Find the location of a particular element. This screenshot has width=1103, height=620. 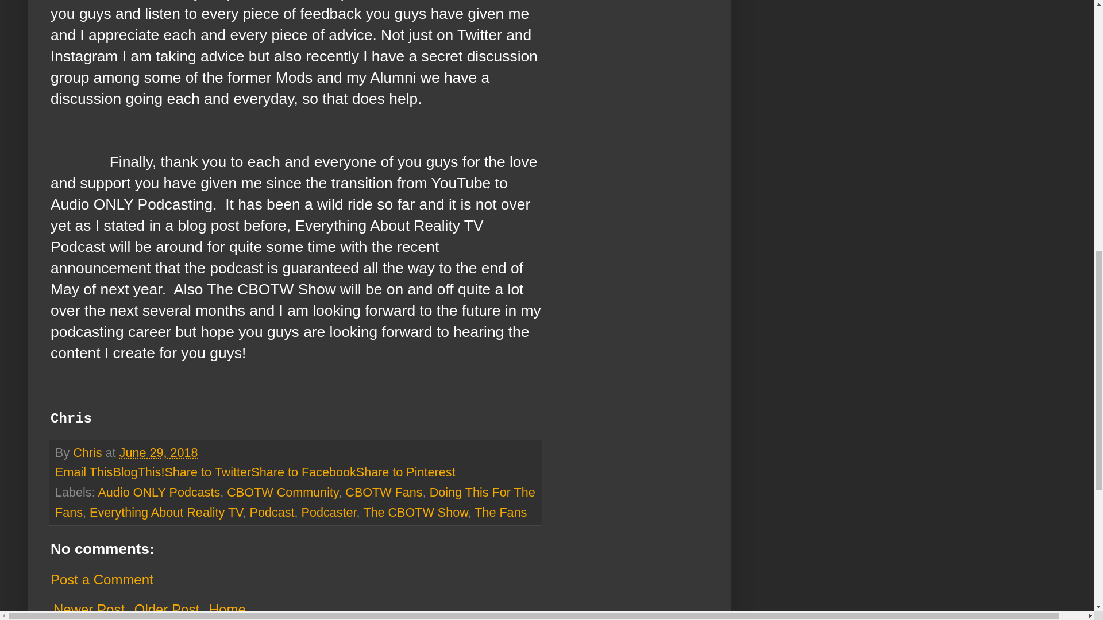

Older Post is located at coordinates (167, 610).